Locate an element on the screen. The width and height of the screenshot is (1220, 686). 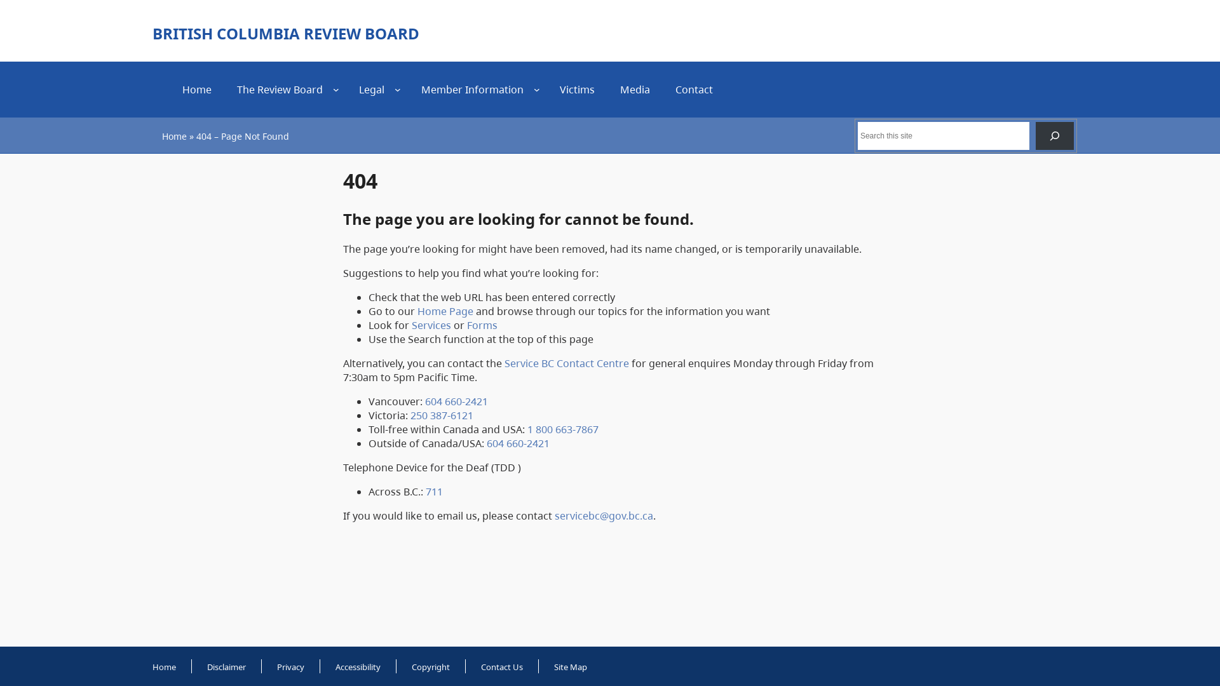
BRITISH COLUMBIA REVIEW BOARD is located at coordinates (286, 33).